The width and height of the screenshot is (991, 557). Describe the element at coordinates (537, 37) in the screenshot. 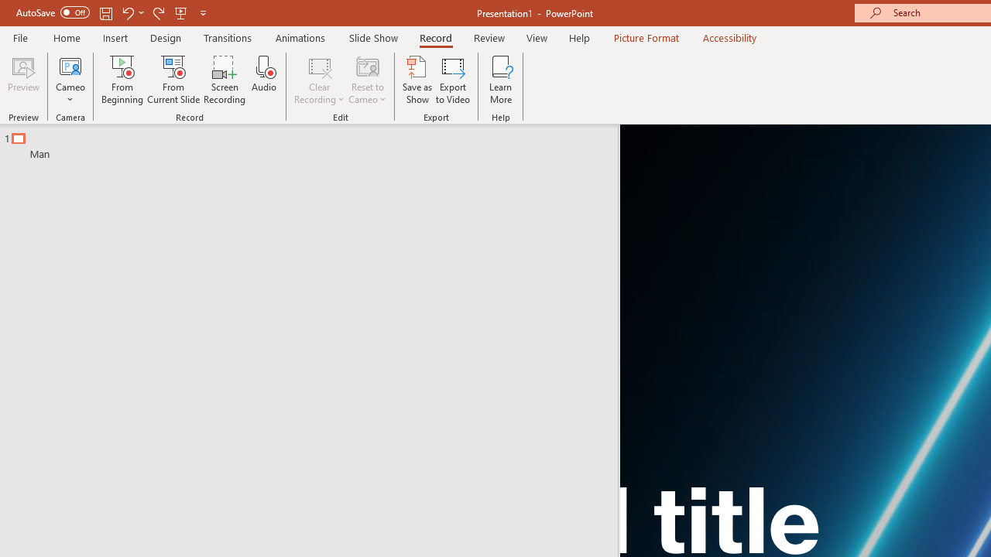

I see `View` at that location.